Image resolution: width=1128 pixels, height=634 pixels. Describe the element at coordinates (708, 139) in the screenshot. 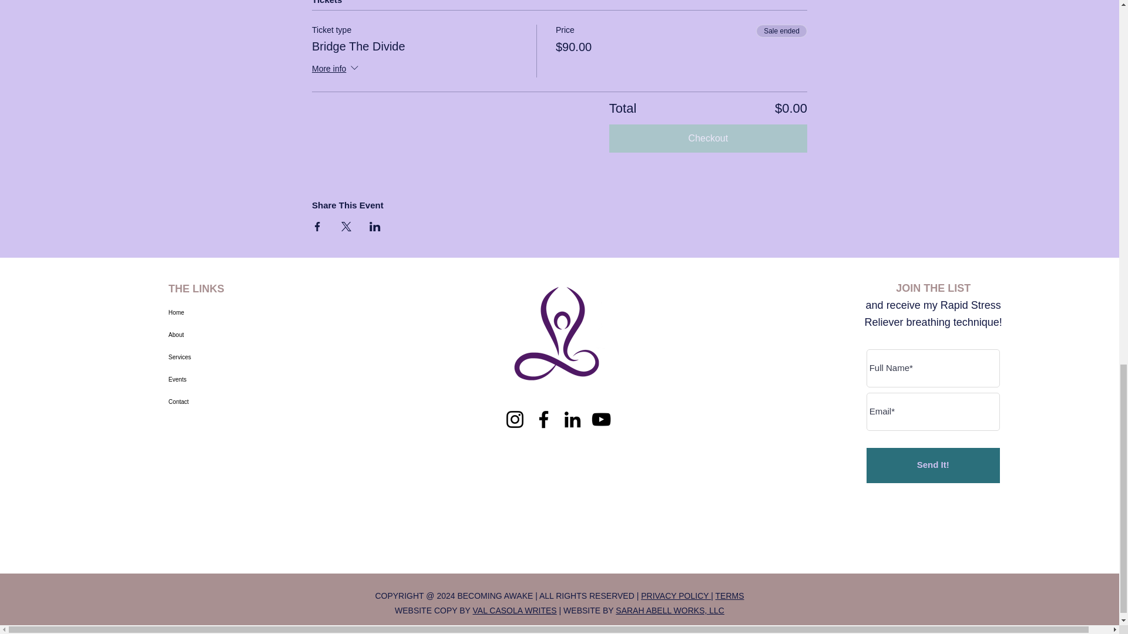

I see `Checkout` at that location.